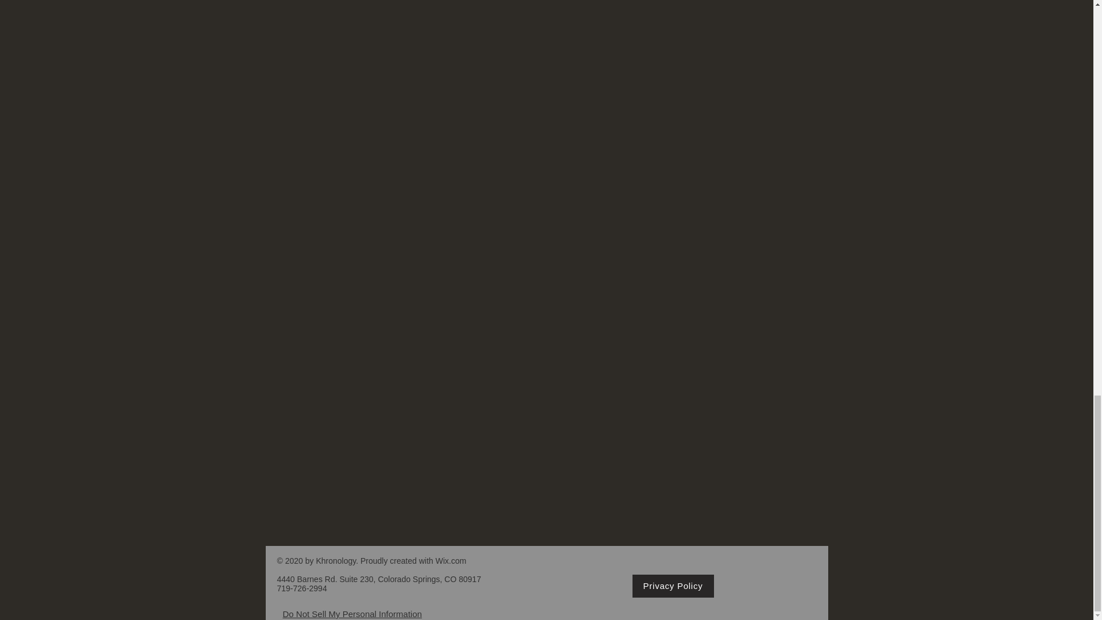 The width and height of the screenshot is (1102, 620). Describe the element at coordinates (451, 560) in the screenshot. I see `Wix.com` at that location.